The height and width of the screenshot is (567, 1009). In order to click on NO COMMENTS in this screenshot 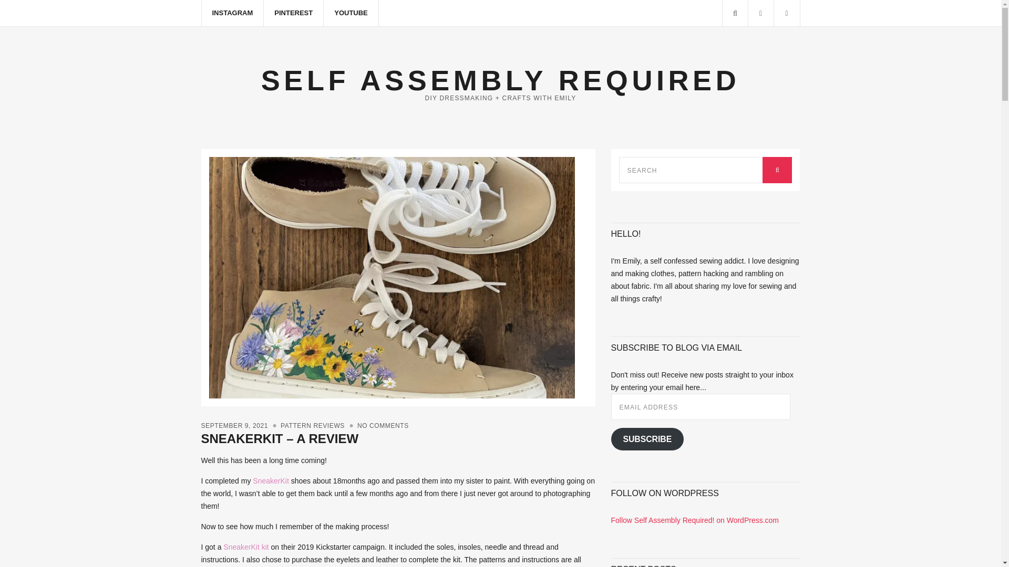, I will do `click(383, 425)`.